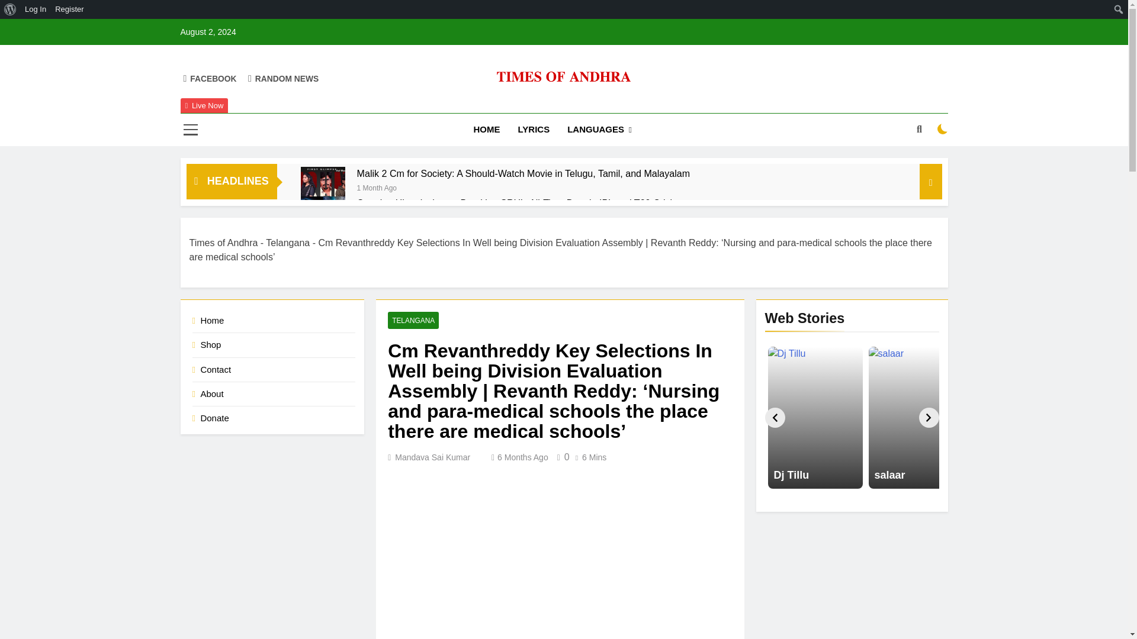 The height and width of the screenshot is (639, 1137). I want to click on RANDOM NEWS, so click(283, 78).